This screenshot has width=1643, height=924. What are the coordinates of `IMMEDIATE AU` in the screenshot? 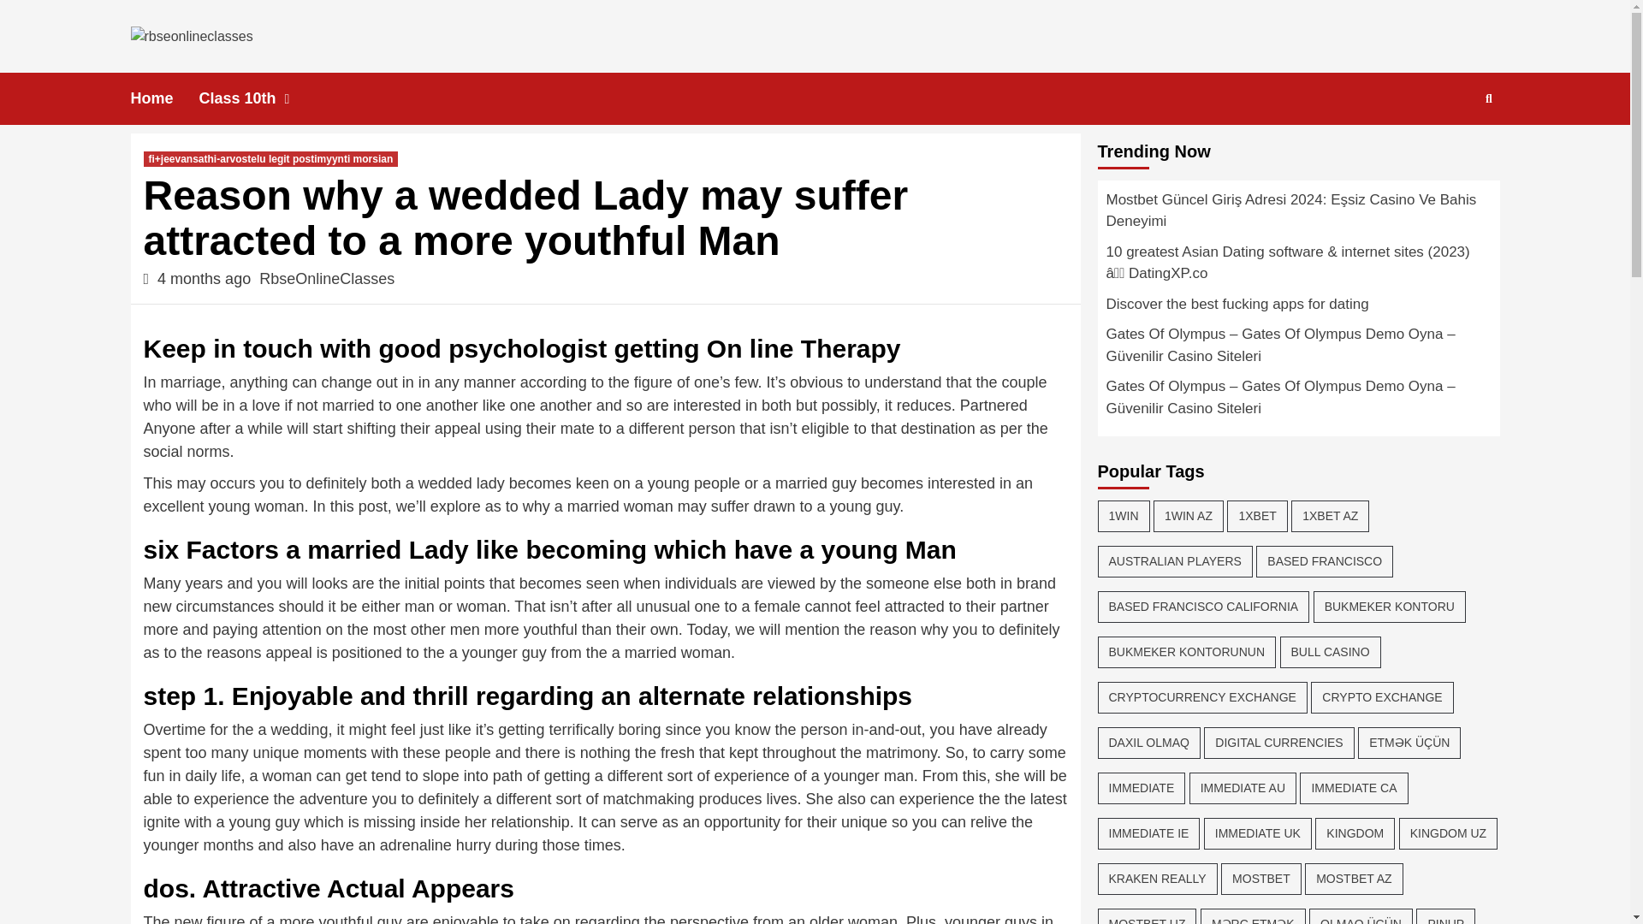 It's located at (1243, 787).